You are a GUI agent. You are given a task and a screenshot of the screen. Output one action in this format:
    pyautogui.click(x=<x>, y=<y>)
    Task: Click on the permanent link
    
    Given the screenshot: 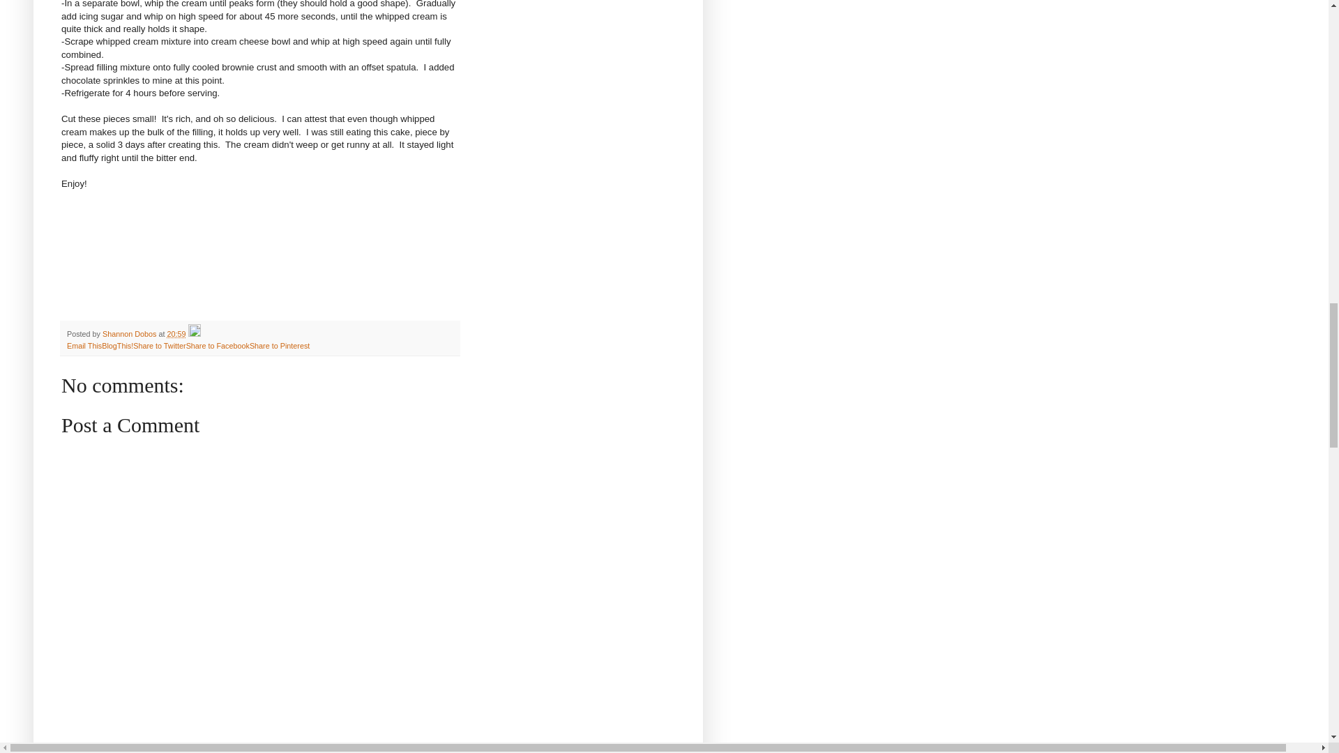 What is the action you would take?
    pyautogui.click(x=176, y=333)
    